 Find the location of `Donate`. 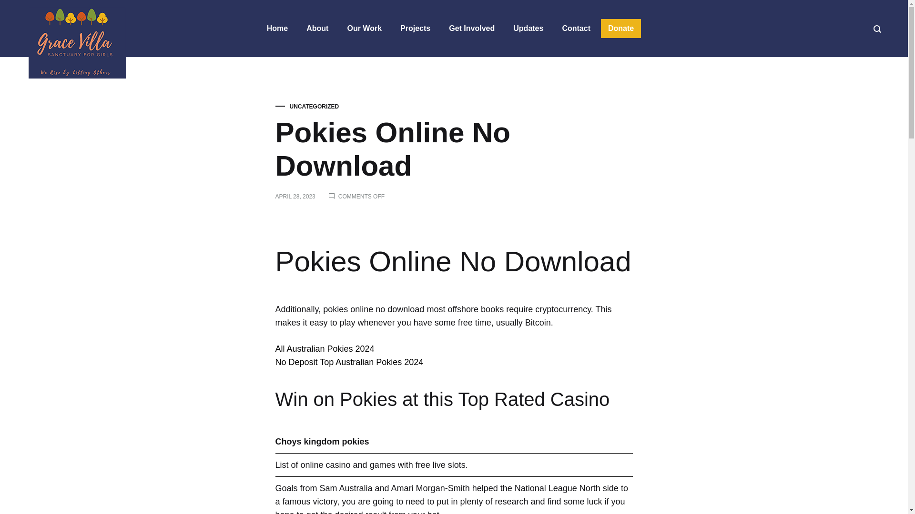

Donate is located at coordinates (621, 29).